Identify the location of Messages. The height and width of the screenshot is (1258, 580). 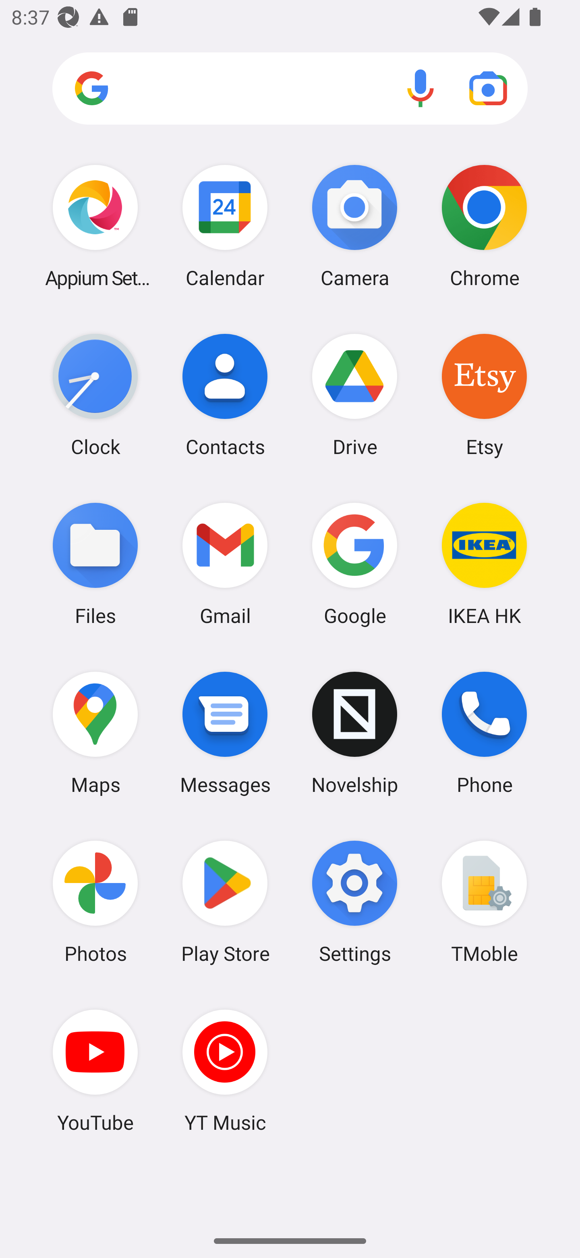
(225, 733).